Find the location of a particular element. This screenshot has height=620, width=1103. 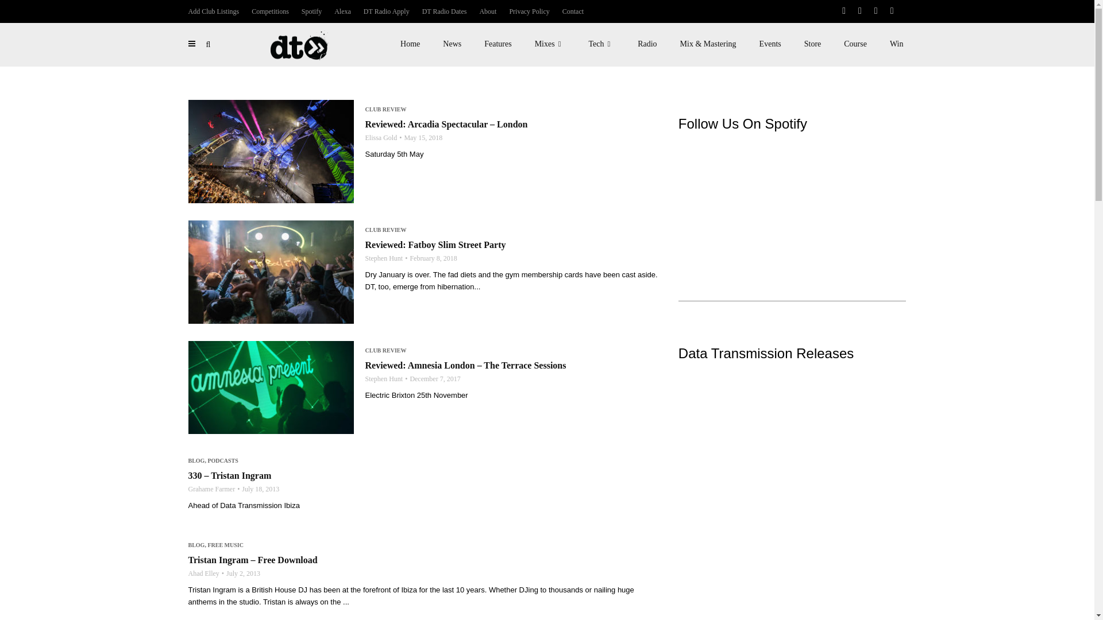

News is located at coordinates (452, 44).